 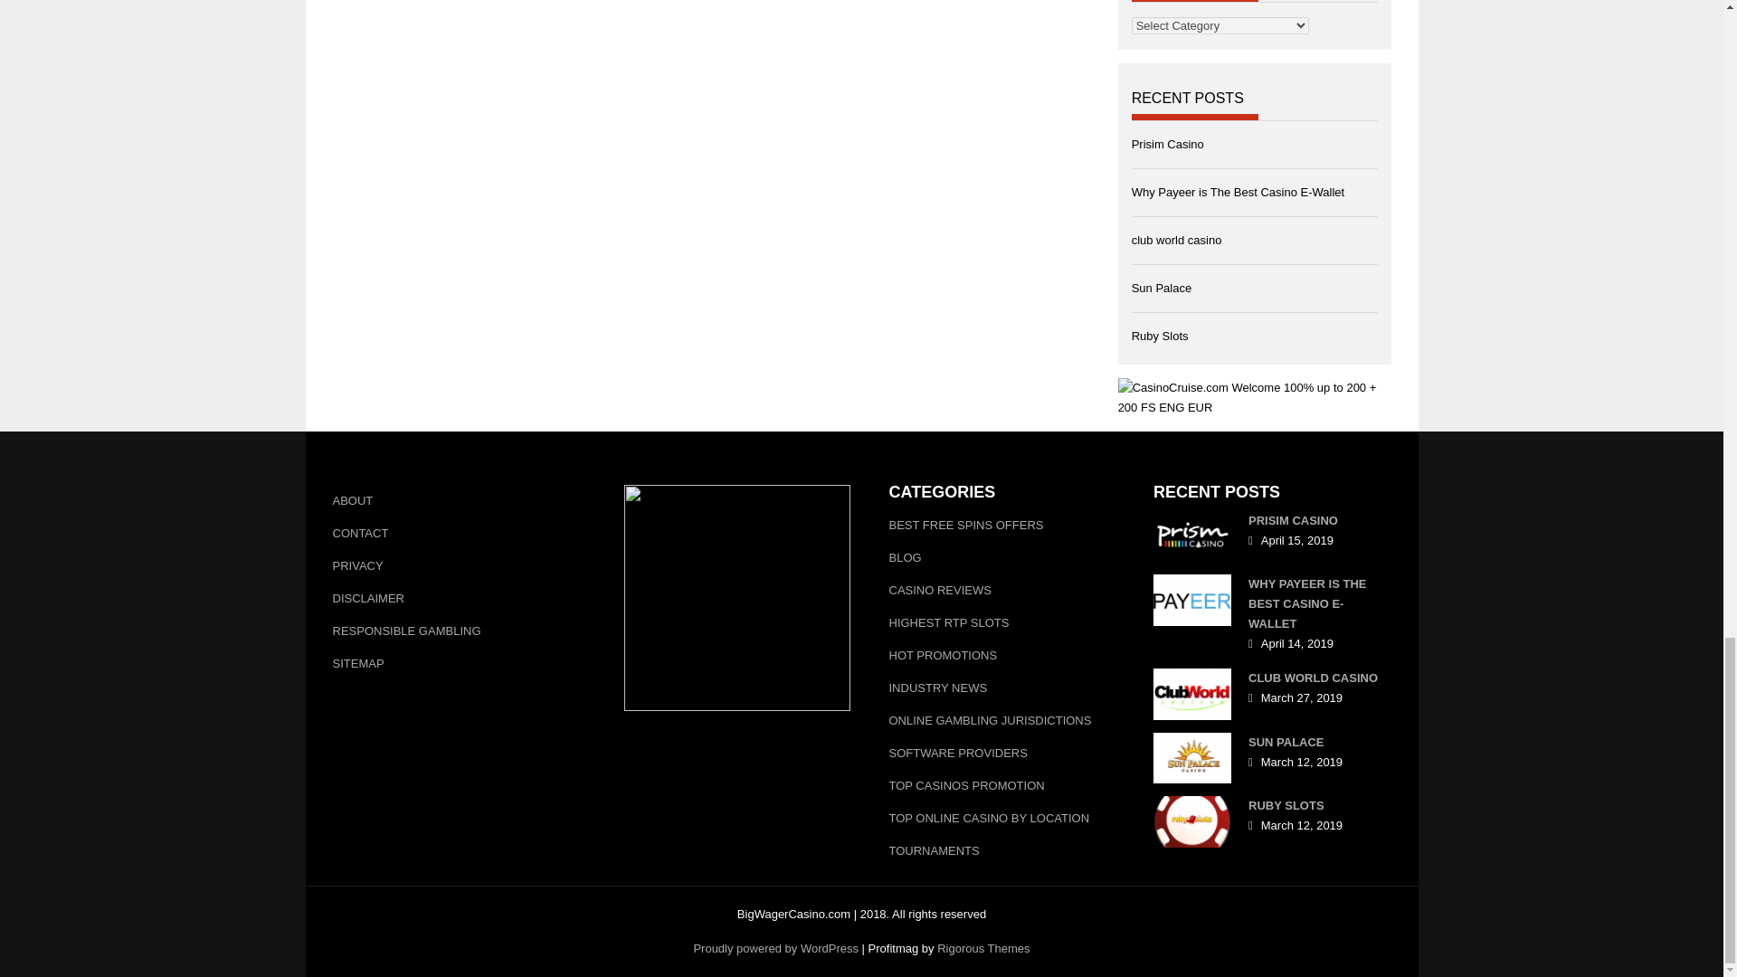 What do you see at coordinates (1162, 288) in the screenshot?
I see `Sun Palace` at bounding box center [1162, 288].